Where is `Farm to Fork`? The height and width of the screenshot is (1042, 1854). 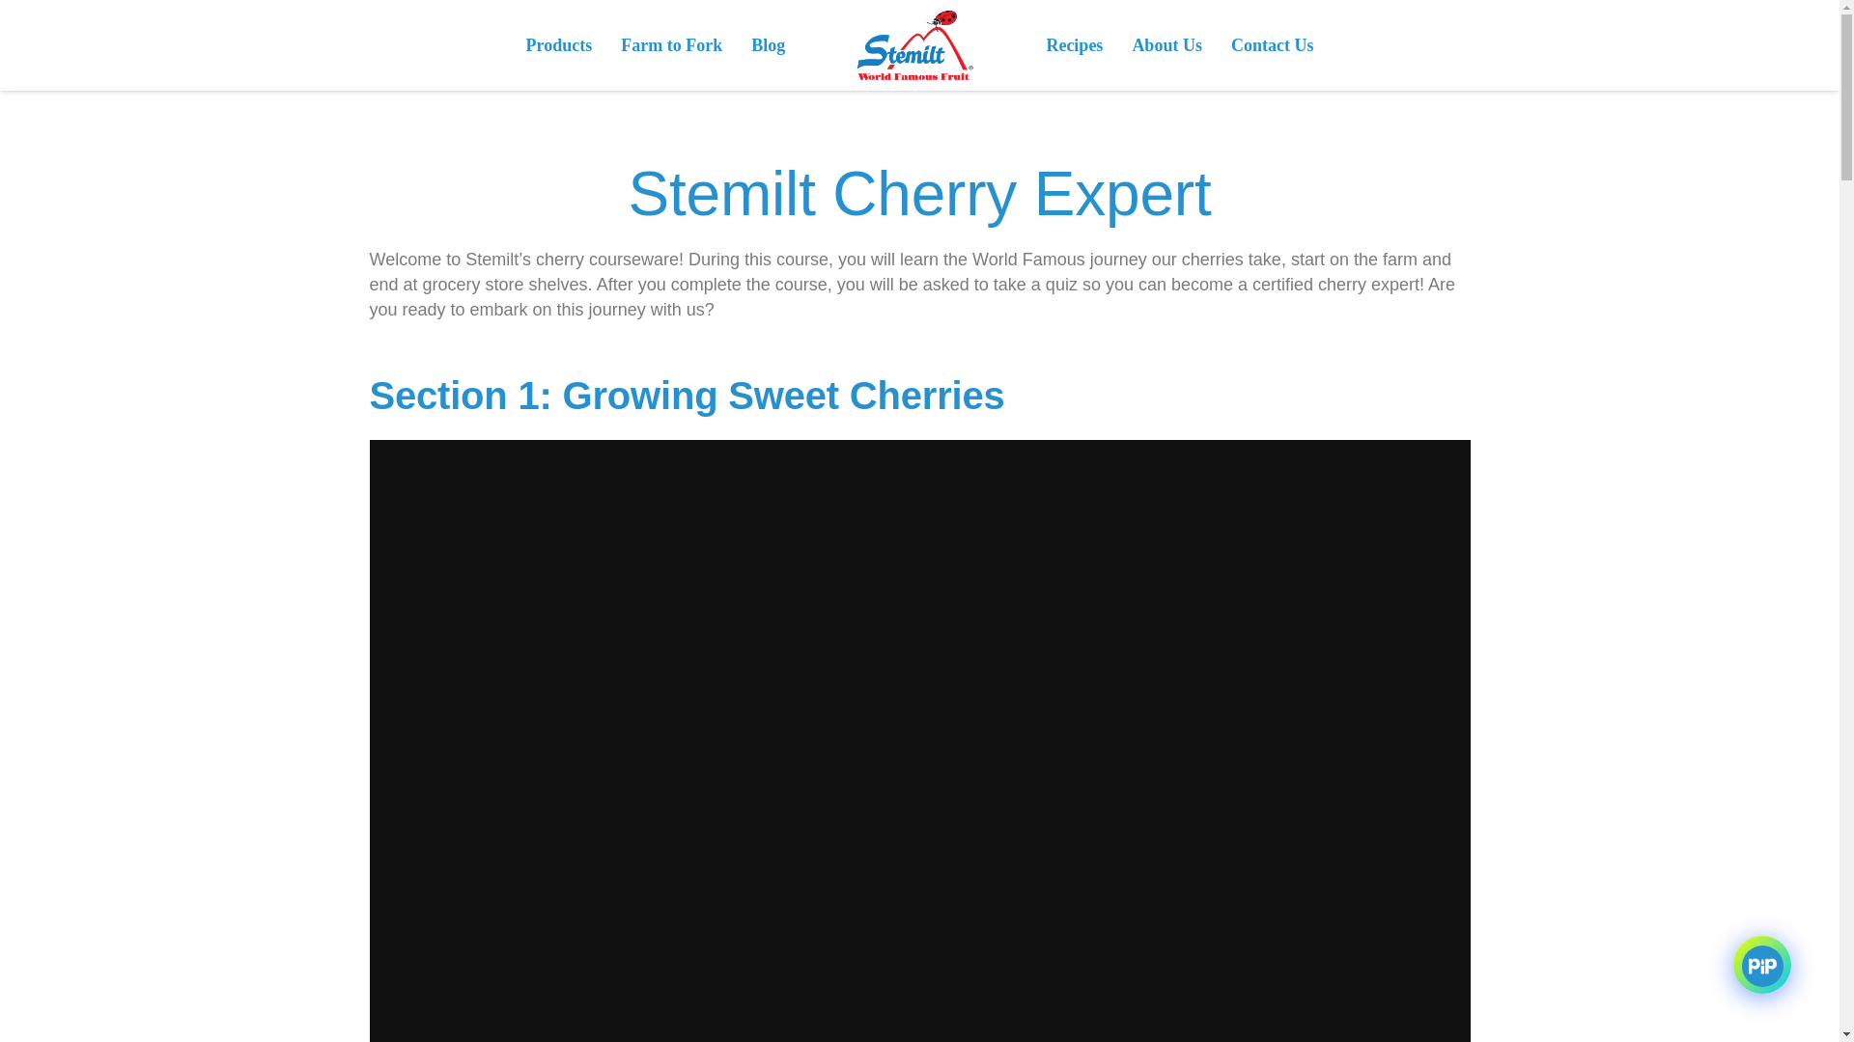 Farm to Fork is located at coordinates (670, 44).